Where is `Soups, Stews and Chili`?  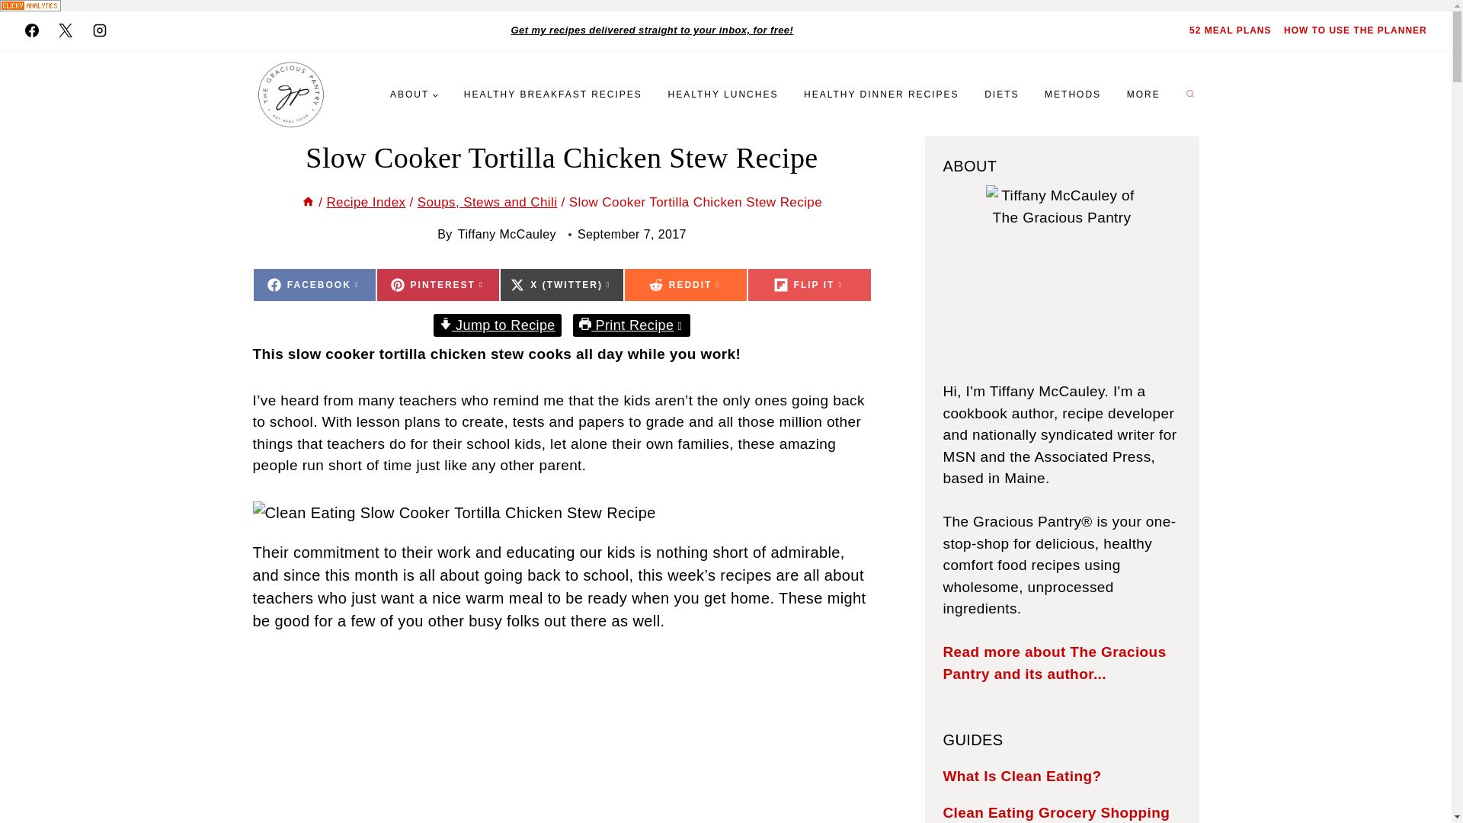 Soups, Stews and Chili is located at coordinates (487, 202).